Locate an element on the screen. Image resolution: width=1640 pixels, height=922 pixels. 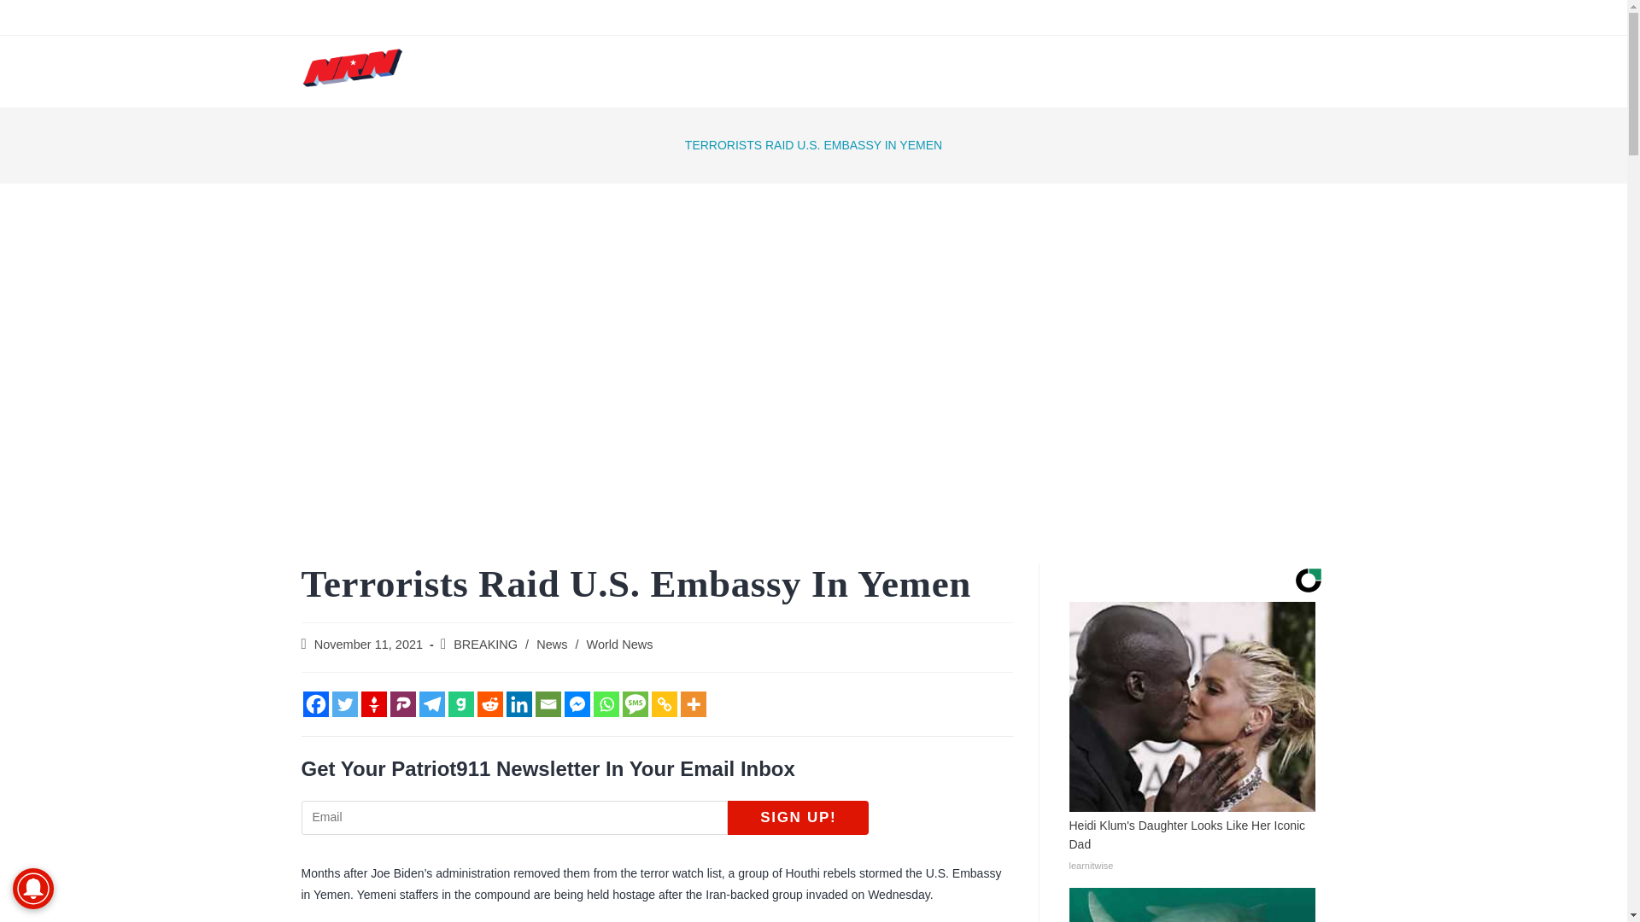
Gab is located at coordinates (460, 704).